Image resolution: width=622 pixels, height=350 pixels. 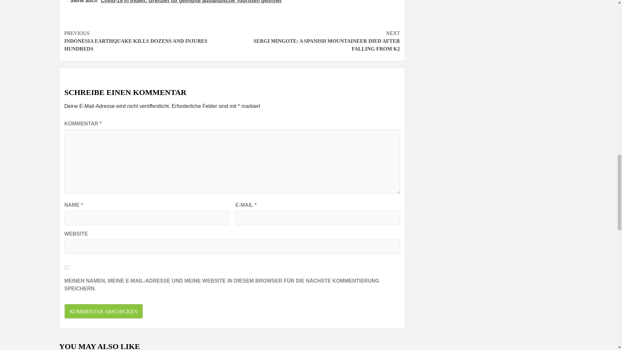 I want to click on Kommentar abschicken, so click(x=103, y=311).